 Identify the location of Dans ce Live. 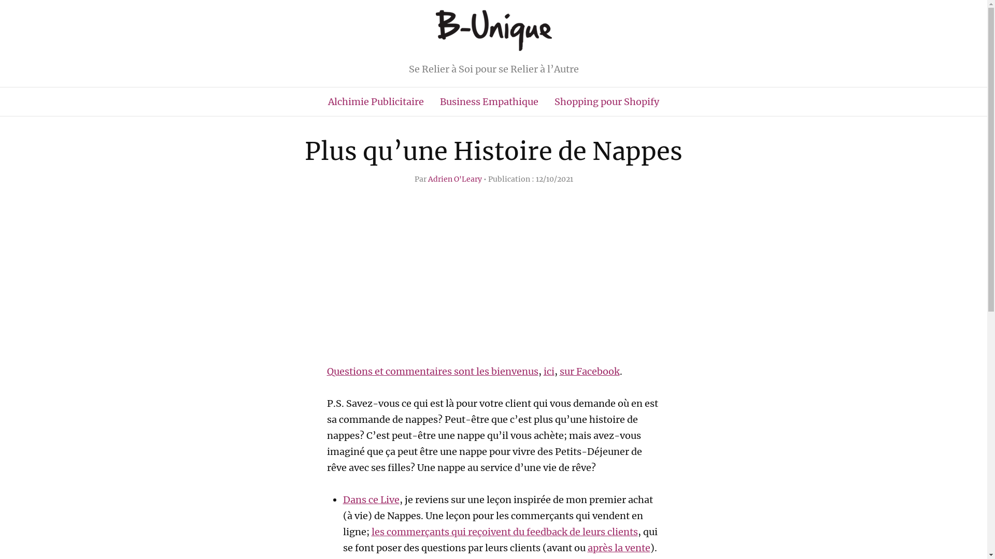
(371, 500).